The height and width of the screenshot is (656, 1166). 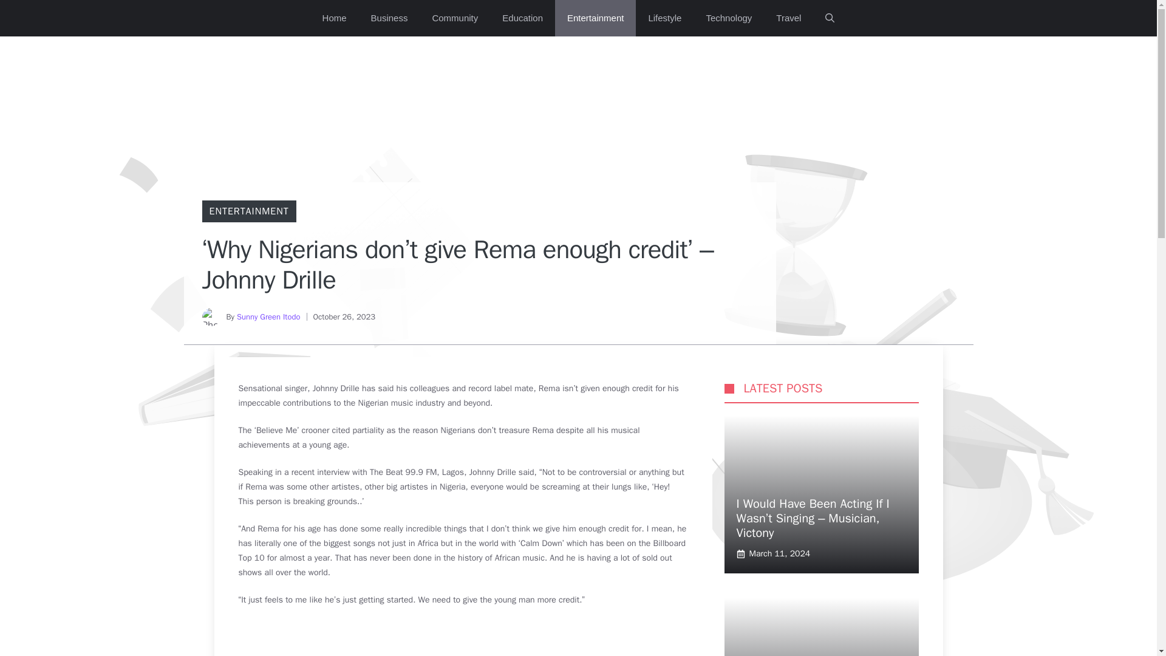 I want to click on Education, so click(x=522, y=18).